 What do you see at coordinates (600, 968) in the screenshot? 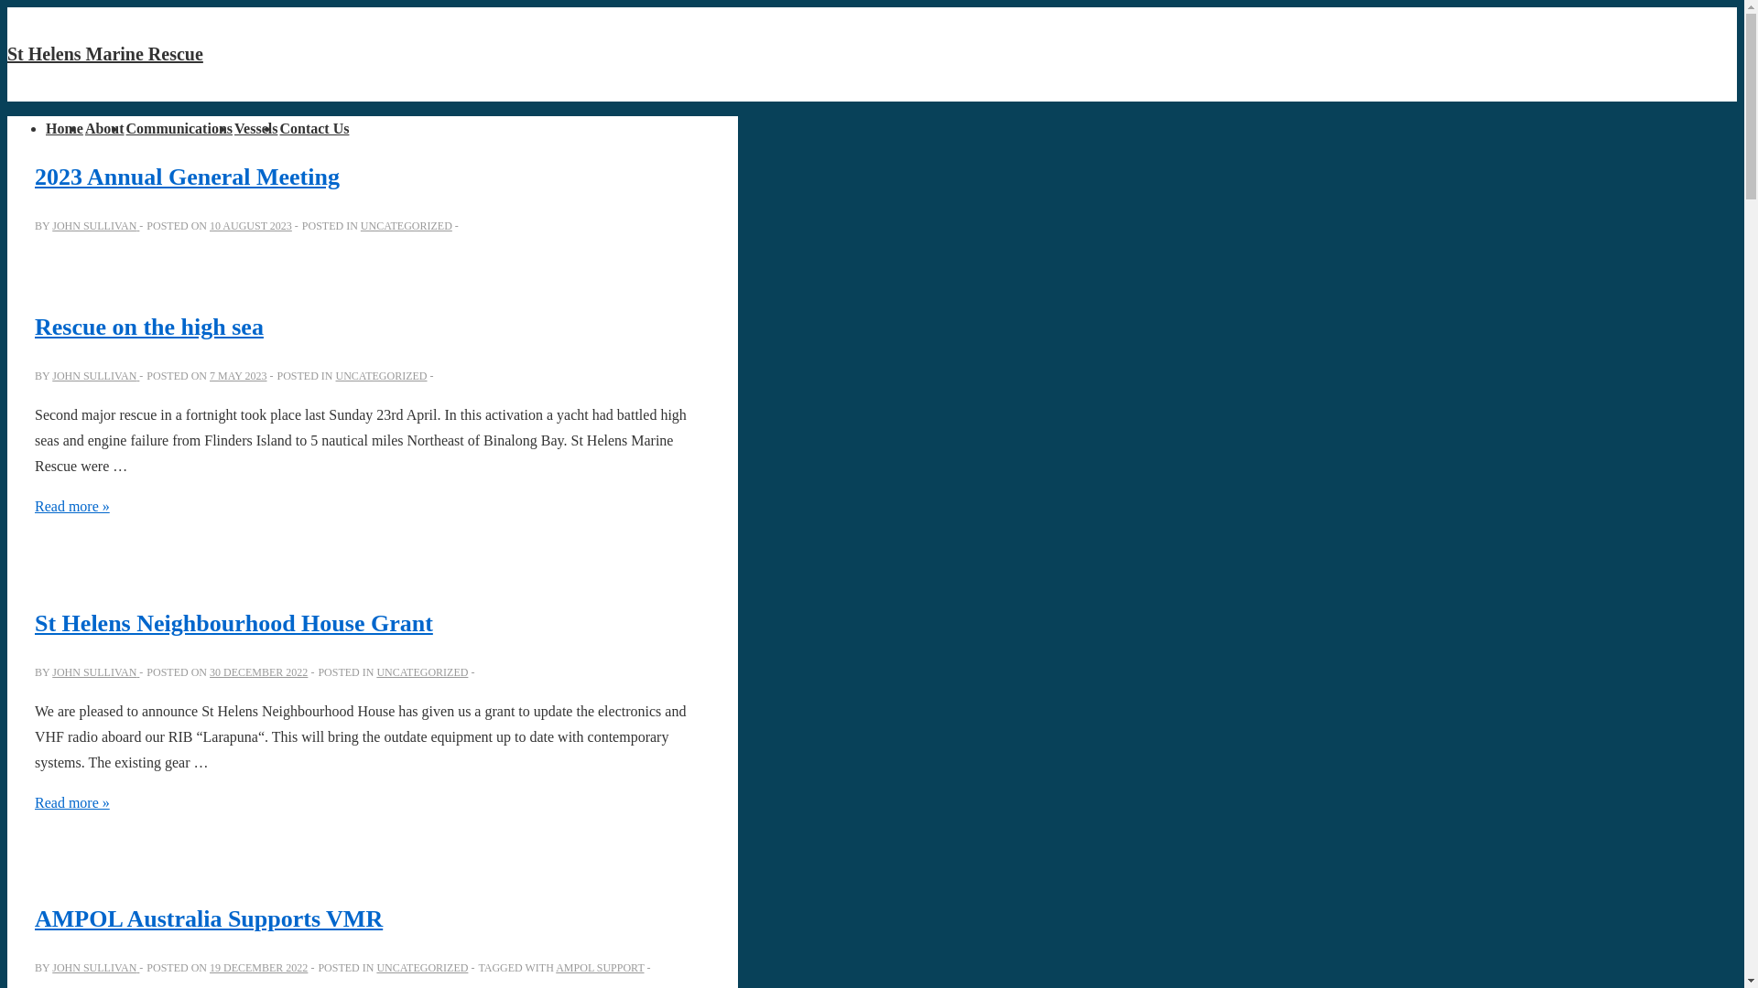
I see `AMPOL SUPPORT` at bounding box center [600, 968].